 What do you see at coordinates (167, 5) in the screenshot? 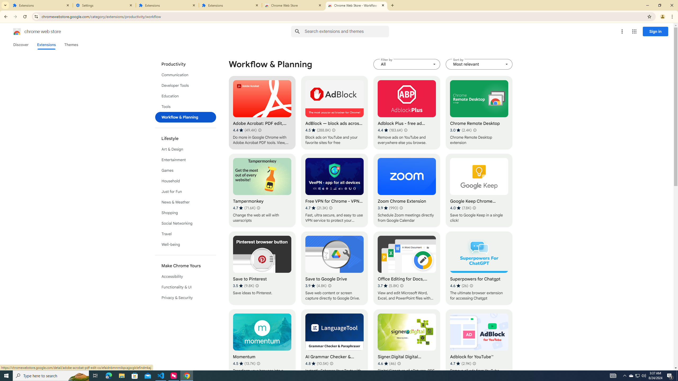
I see `Extensions` at bounding box center [167, 5].